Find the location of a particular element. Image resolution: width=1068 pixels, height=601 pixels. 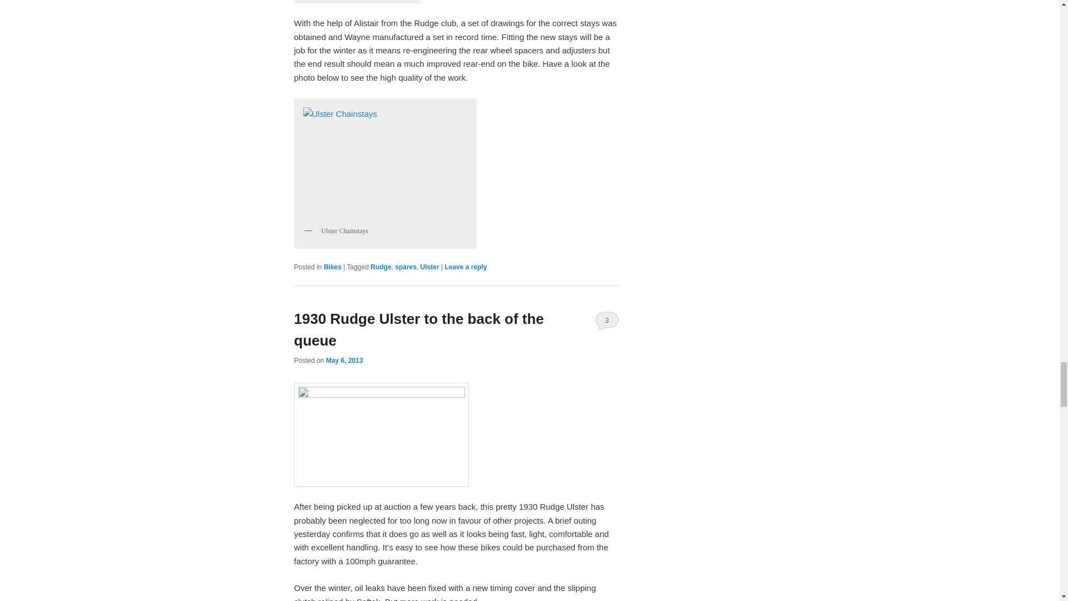

11:01 am is located at coordinates (344, 361).